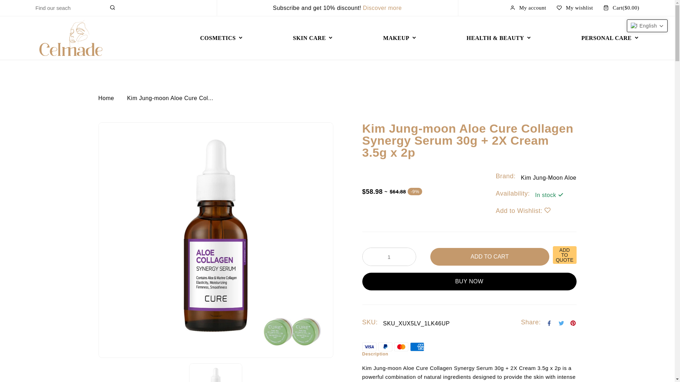 Image resolution: width=680 pixels, height=382 pixels. What do you see at coordinates (382, 8) in the screenshot?
I see `Discover more` at bounding box center [382, 8].